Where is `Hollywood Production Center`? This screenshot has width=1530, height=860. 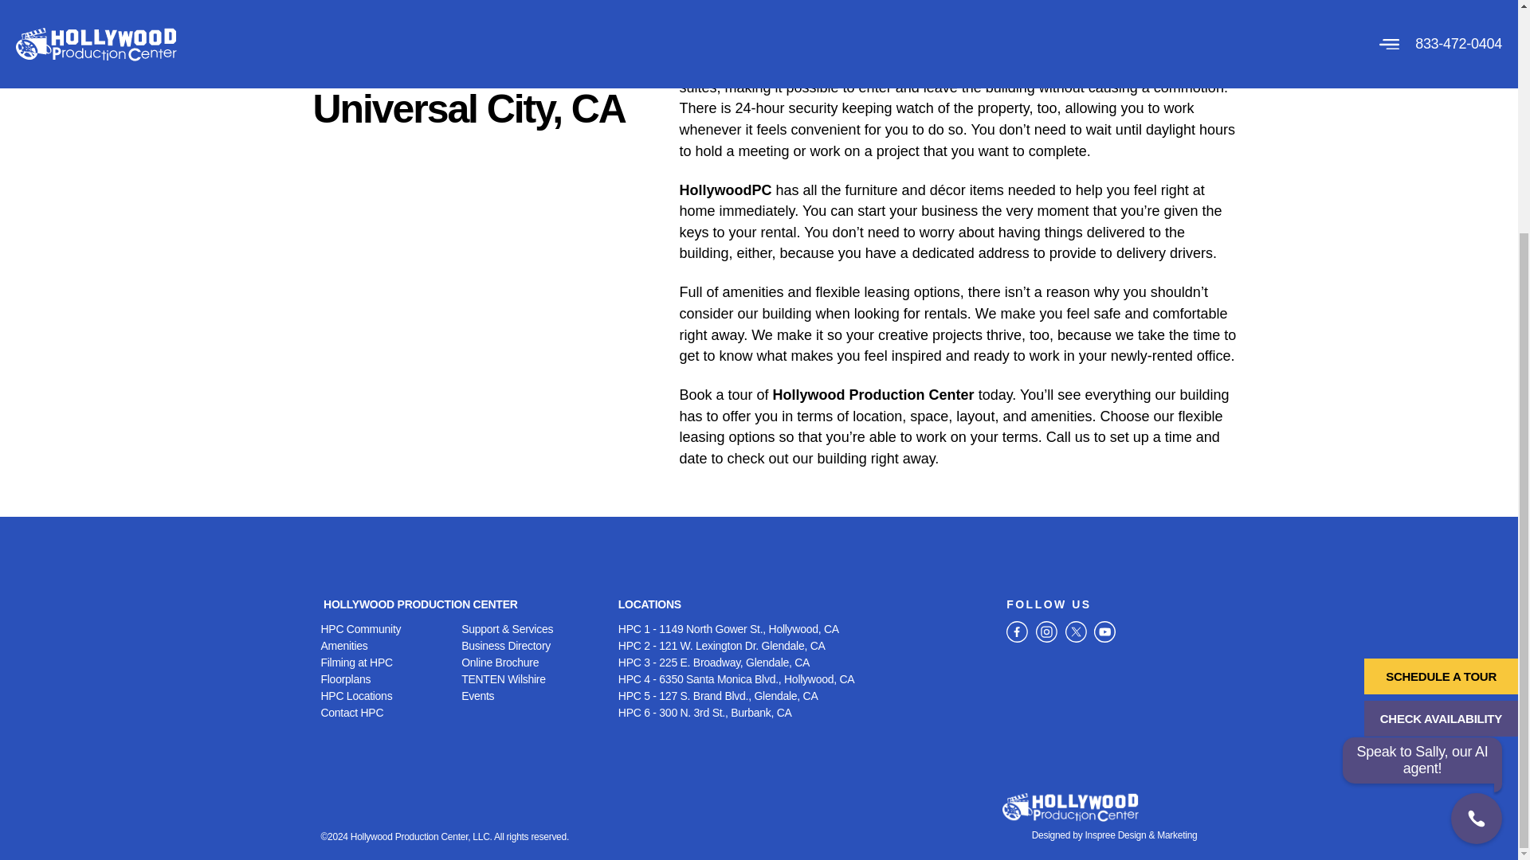 Hollywood Production Center is located at coordinates (873, 395).